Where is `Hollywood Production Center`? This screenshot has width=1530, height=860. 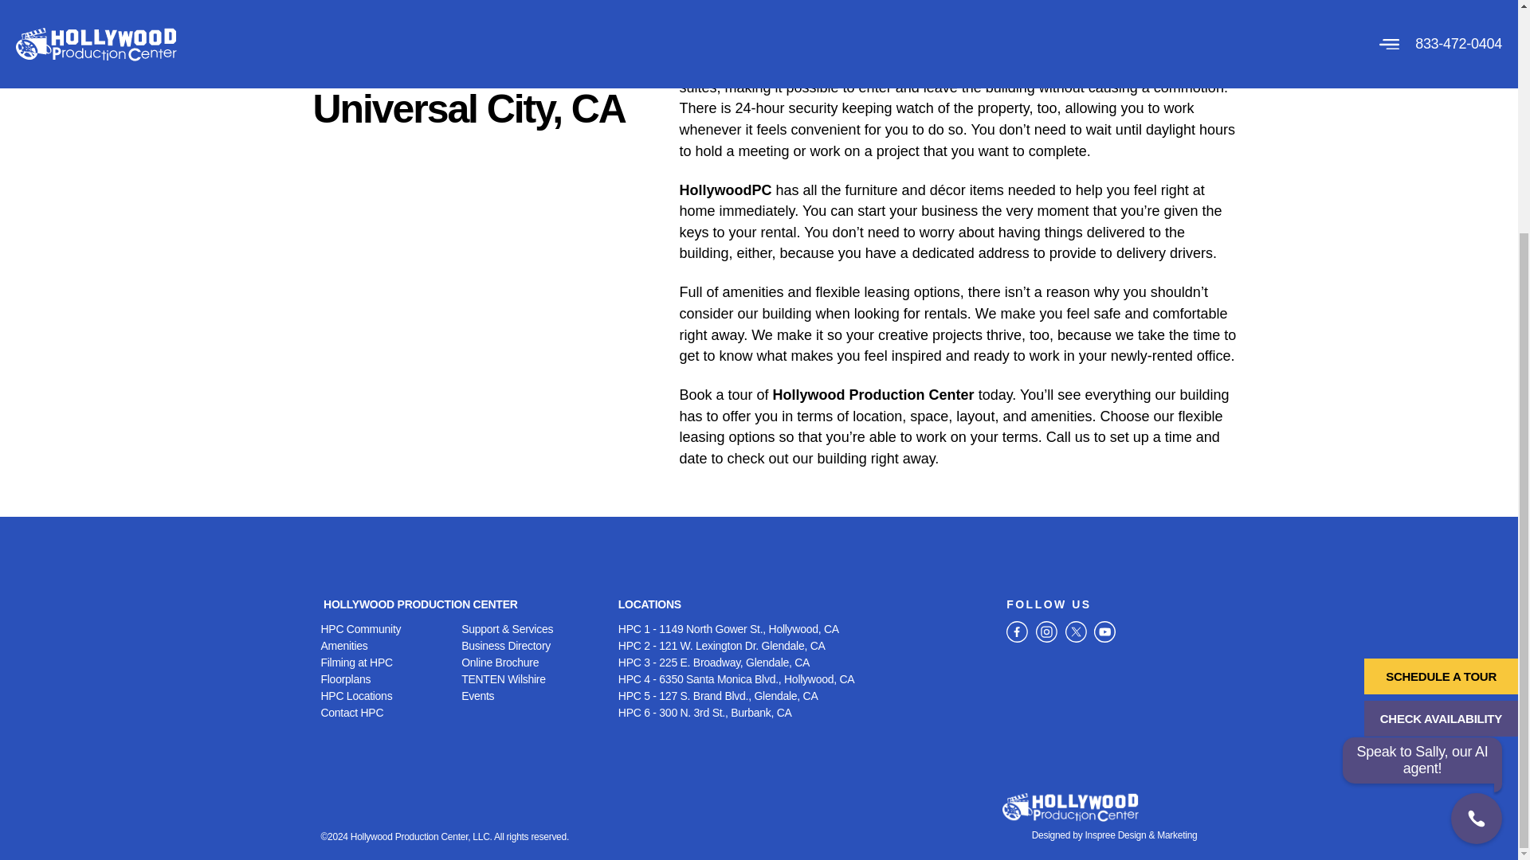 Hollywood Production Center is located at coordinates (873, 395).